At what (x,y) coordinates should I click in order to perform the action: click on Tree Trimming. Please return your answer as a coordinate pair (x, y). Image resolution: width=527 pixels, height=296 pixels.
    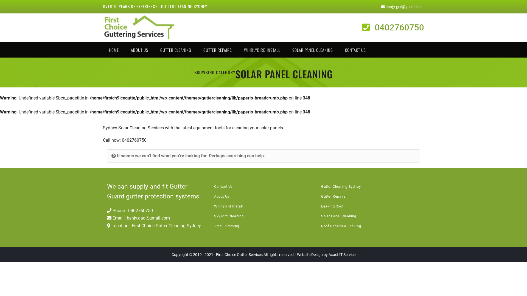
    Looking at the image, I should click on (227, 226).